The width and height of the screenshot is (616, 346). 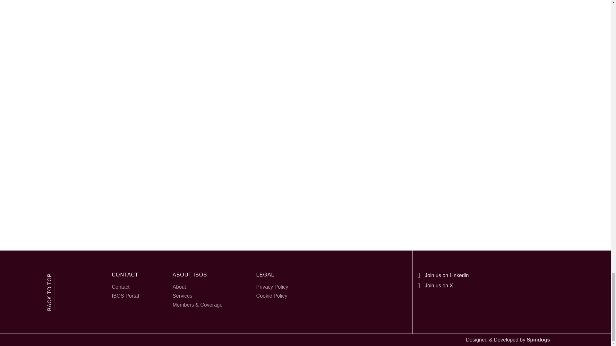 I want to click on About, so click(x=197, y=287).